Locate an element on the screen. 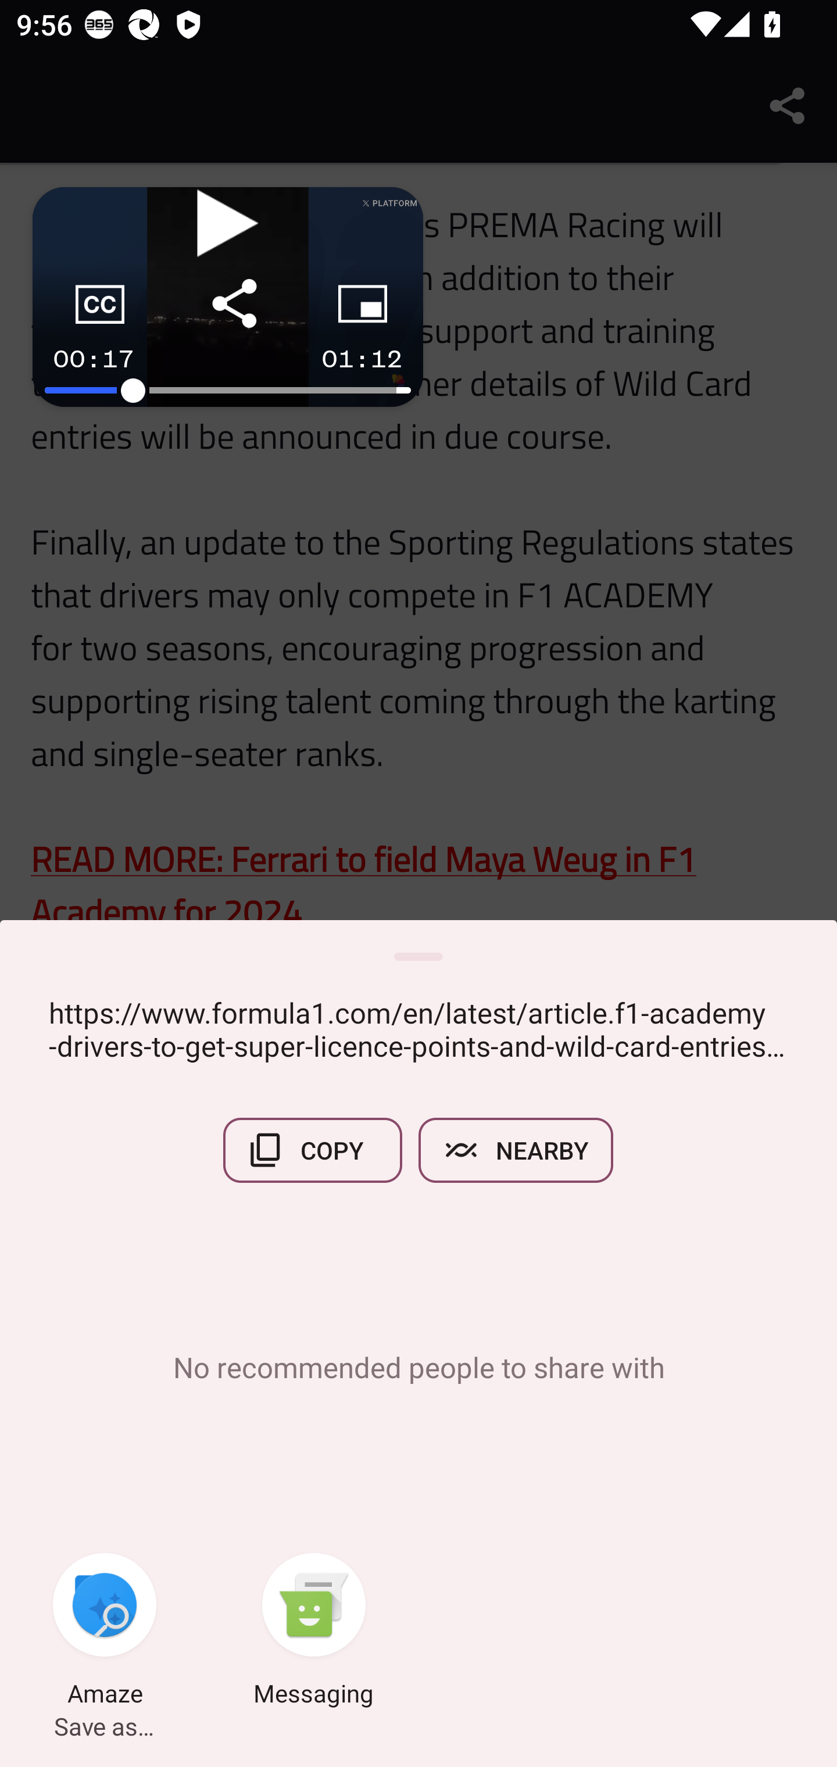 The height and width of the screenshot is (1767, 837). COPY is located at coordinates (313, 1150).